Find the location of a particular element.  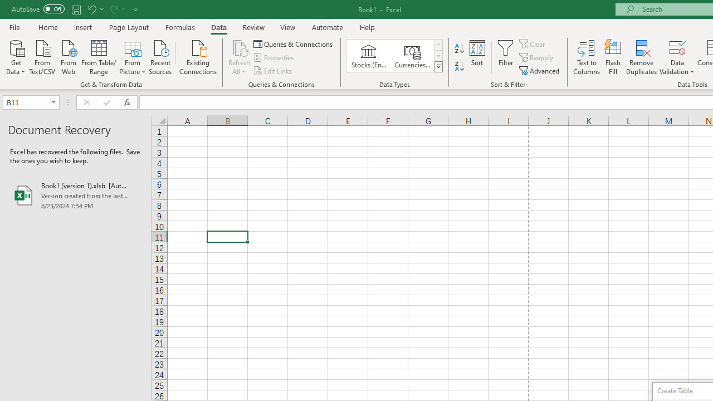

Clear is located at coordinates (533, 43).